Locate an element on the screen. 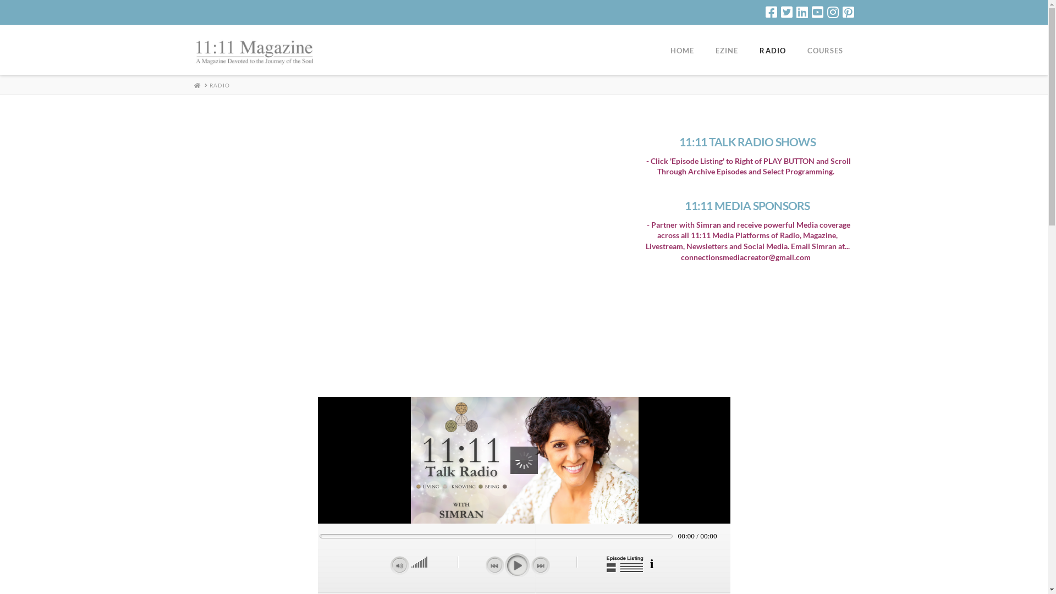  YouTube video player is located at coordinates (411, 256).